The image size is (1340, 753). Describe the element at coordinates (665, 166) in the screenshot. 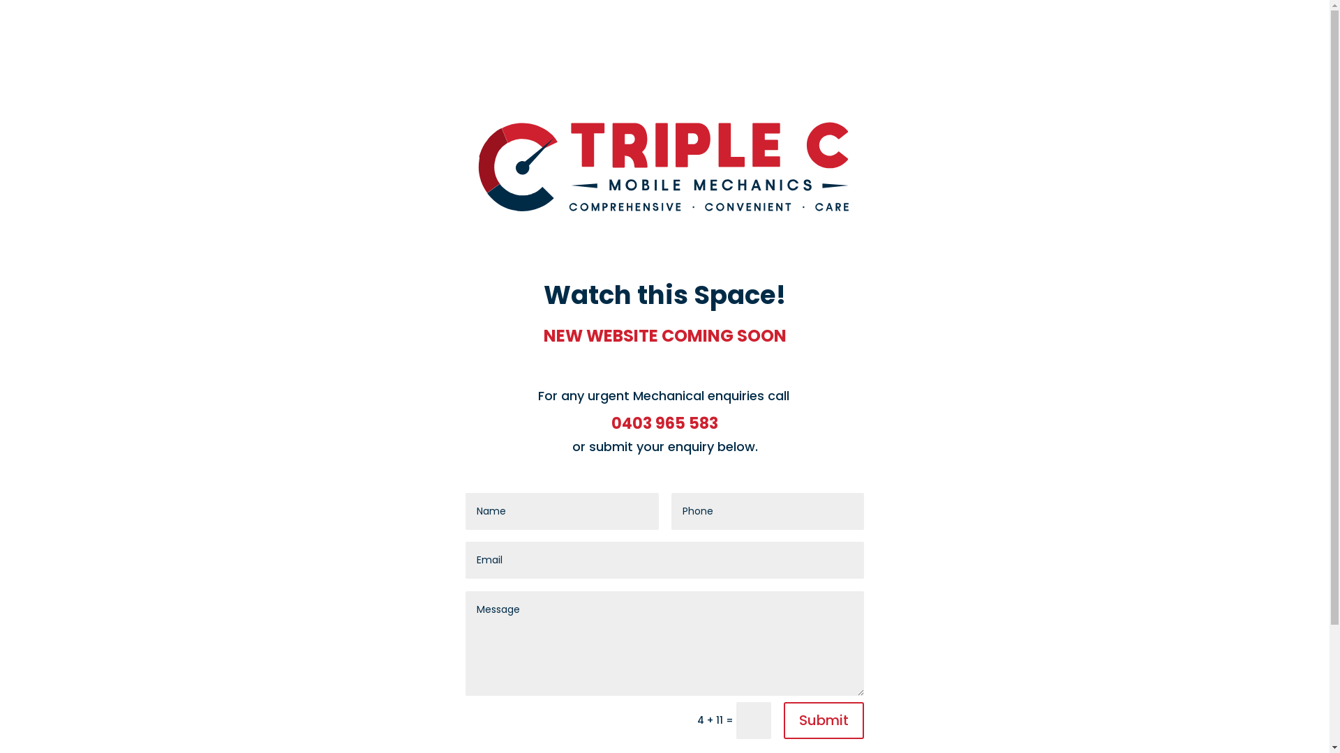

I see `TC_Logo` at that location.